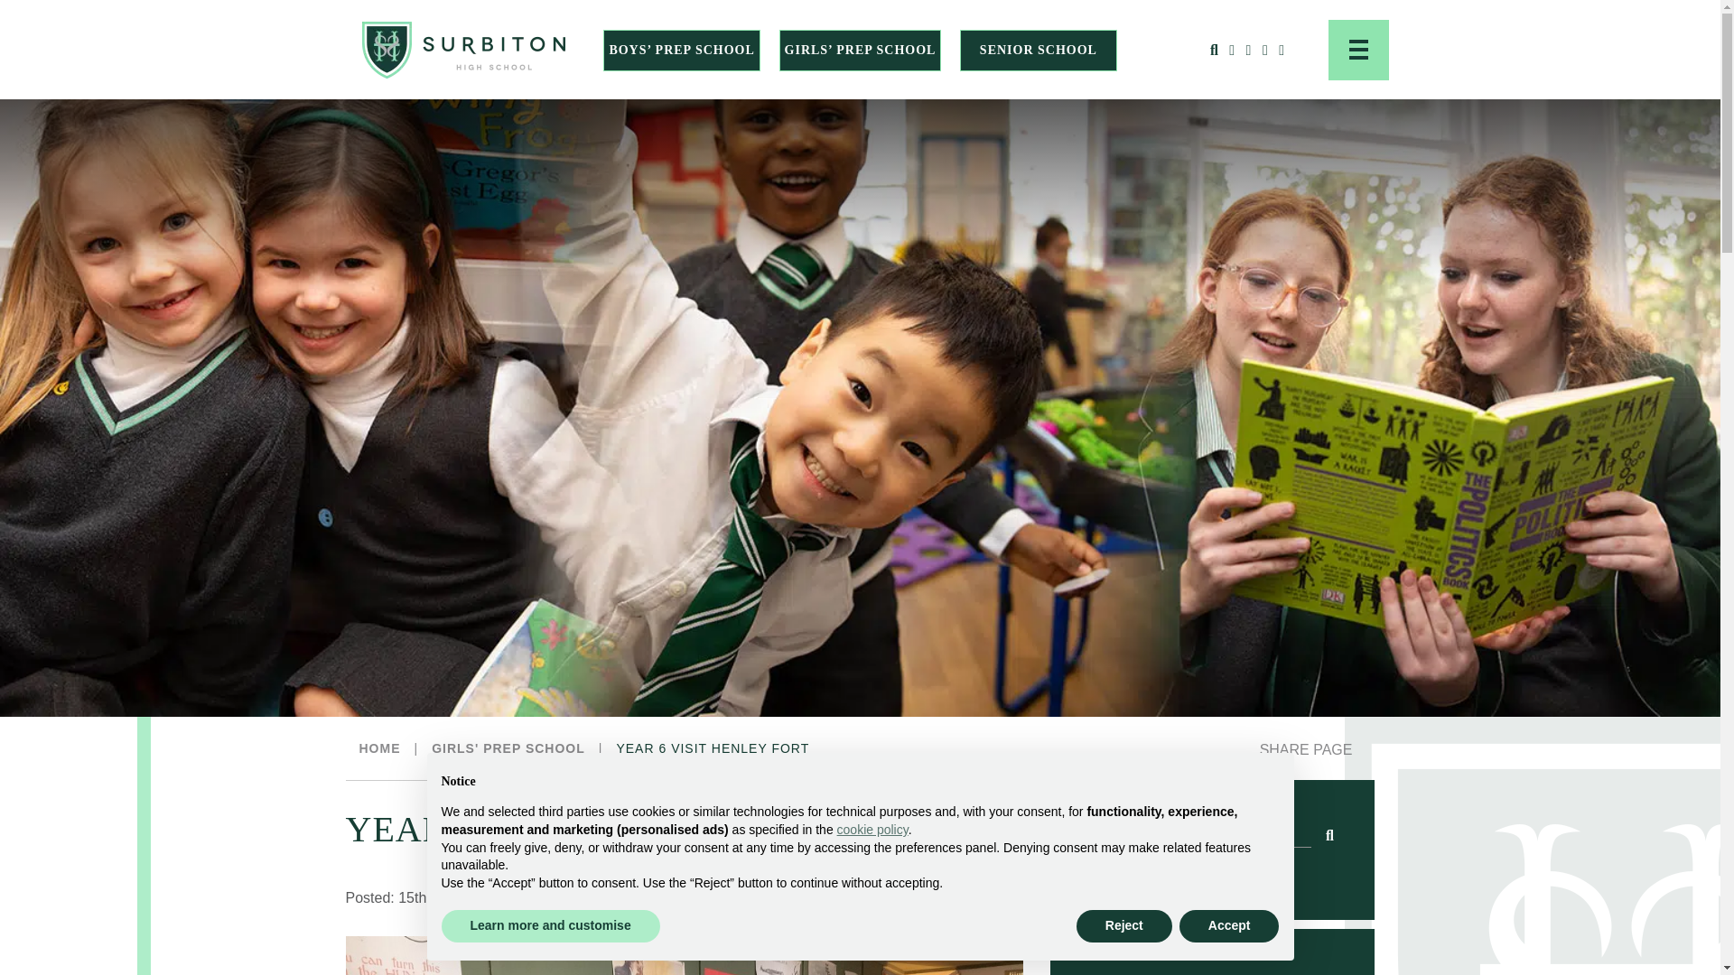 This screenshot has height=975, width=1734. What do you see at coordinates (379, 747) in the screenshot?
I see `Go to Surbiton High School.` at bounding box center [379, 747].